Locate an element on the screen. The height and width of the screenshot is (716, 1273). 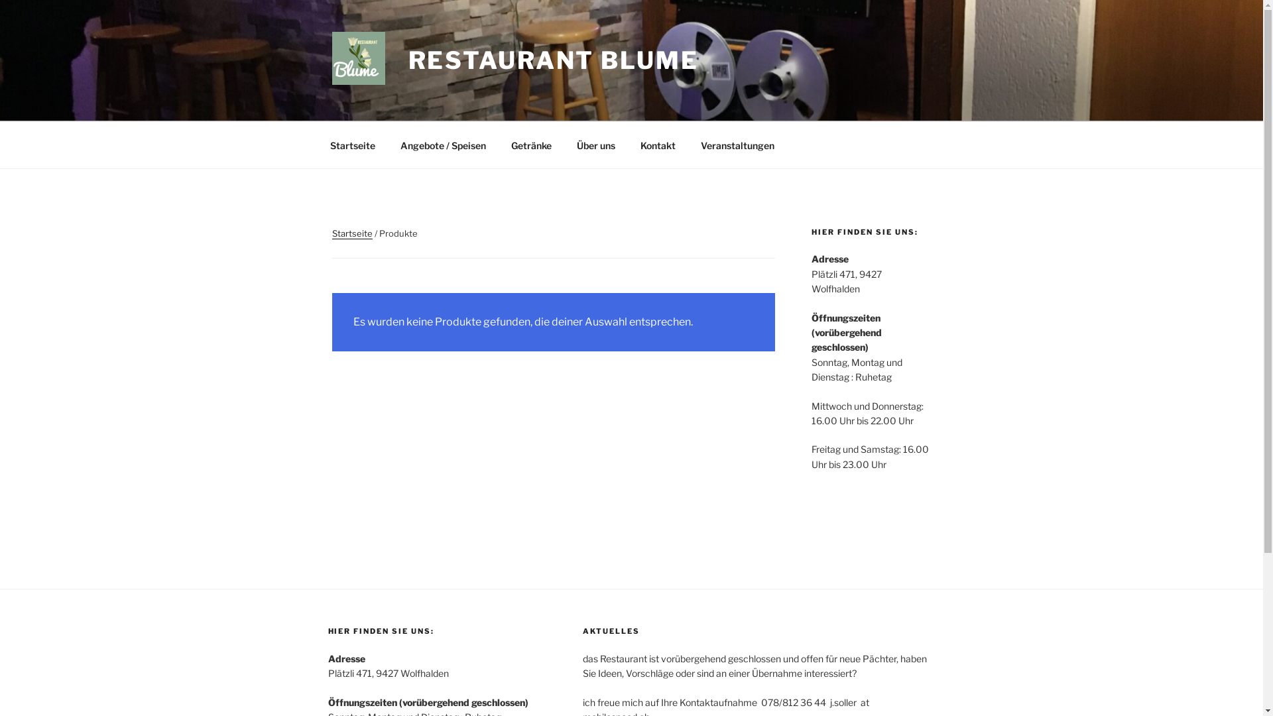
Startseite is located at coordinates (353, 145).